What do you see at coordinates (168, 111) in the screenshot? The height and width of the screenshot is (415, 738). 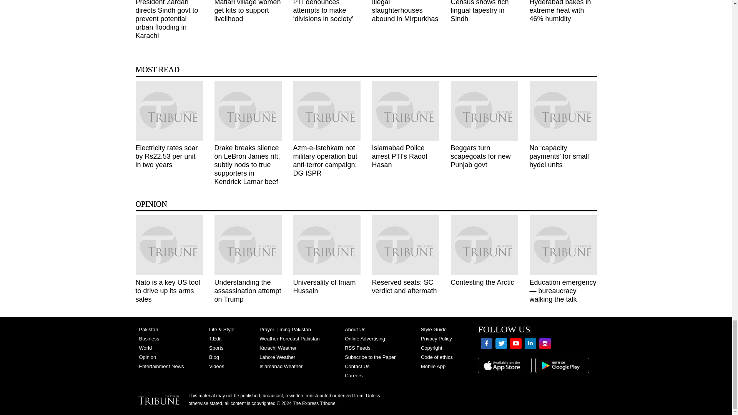 I see `electricity rates soar by rs22 53 per unit in two years` at bounding box center [168, 111].